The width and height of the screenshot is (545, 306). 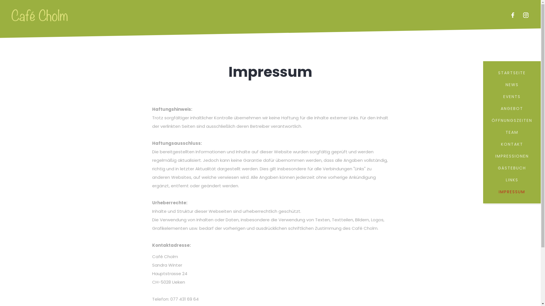 What do you see at coordinates (512, 73) in the screenshot?
I see `STARTSEITE` at bounding box center [512, 73].